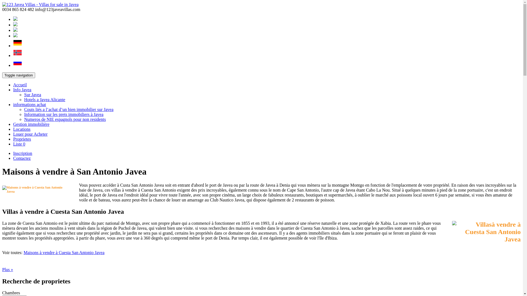 The height and width of the screenshot is (296, 527). Describe the element at coordinates (22, 139) in the screenshot. I see `Proprietes` at that location.